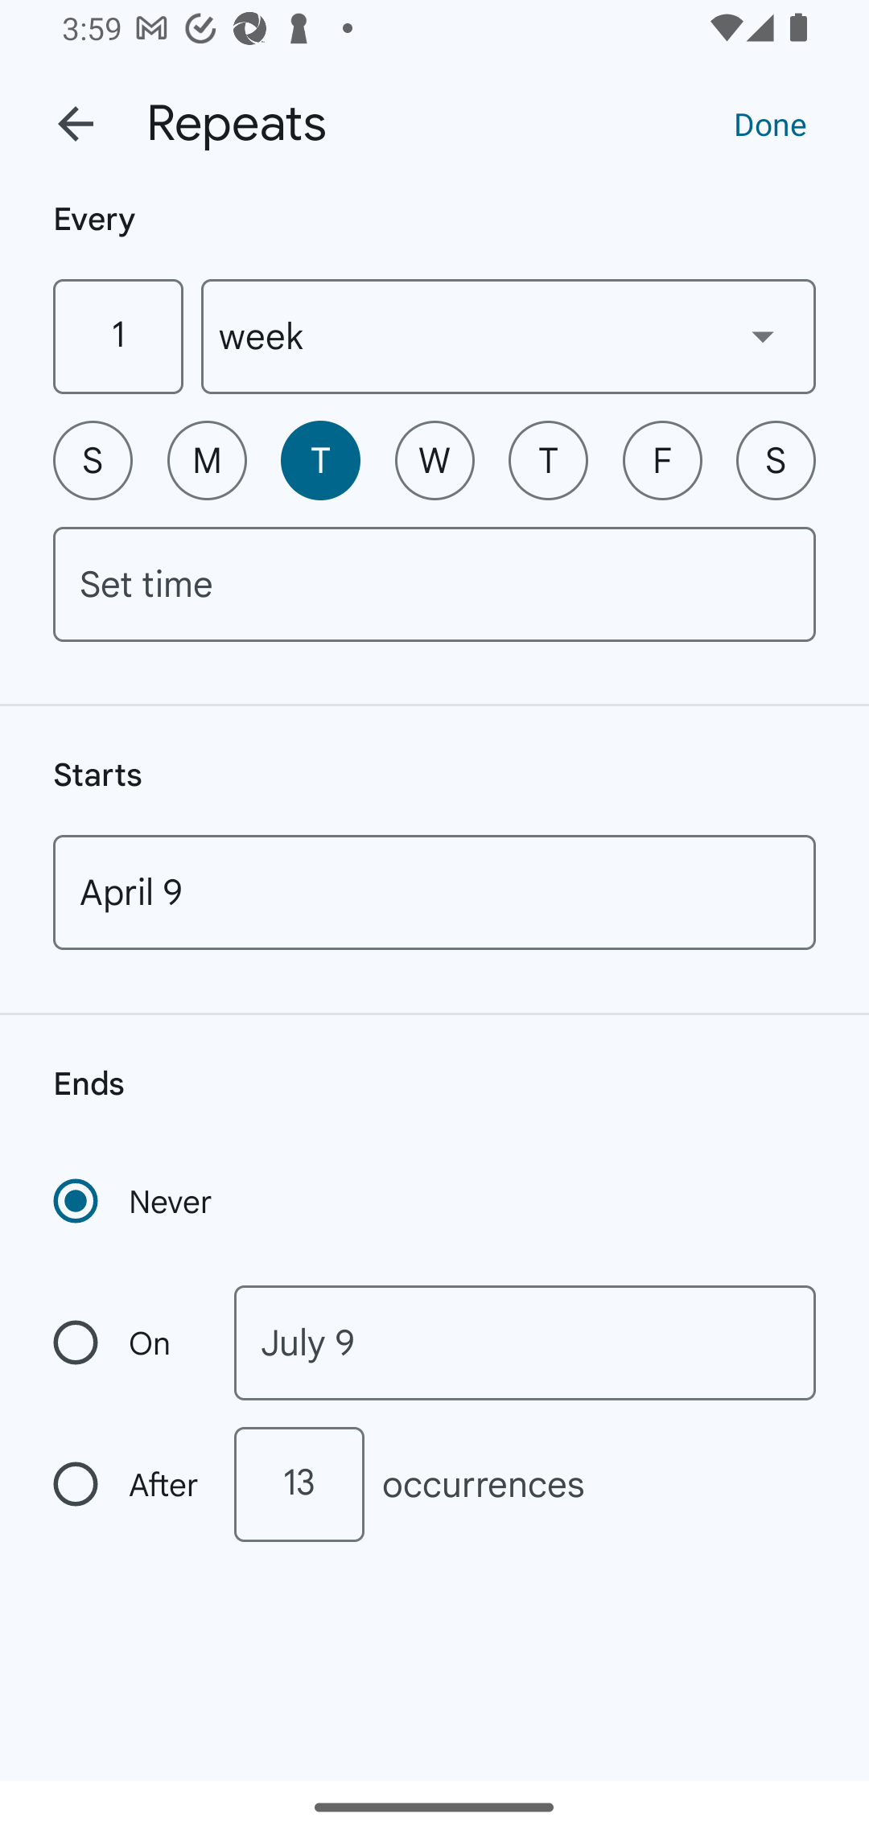  I want to click on W Wednesday, so click(434, 460).